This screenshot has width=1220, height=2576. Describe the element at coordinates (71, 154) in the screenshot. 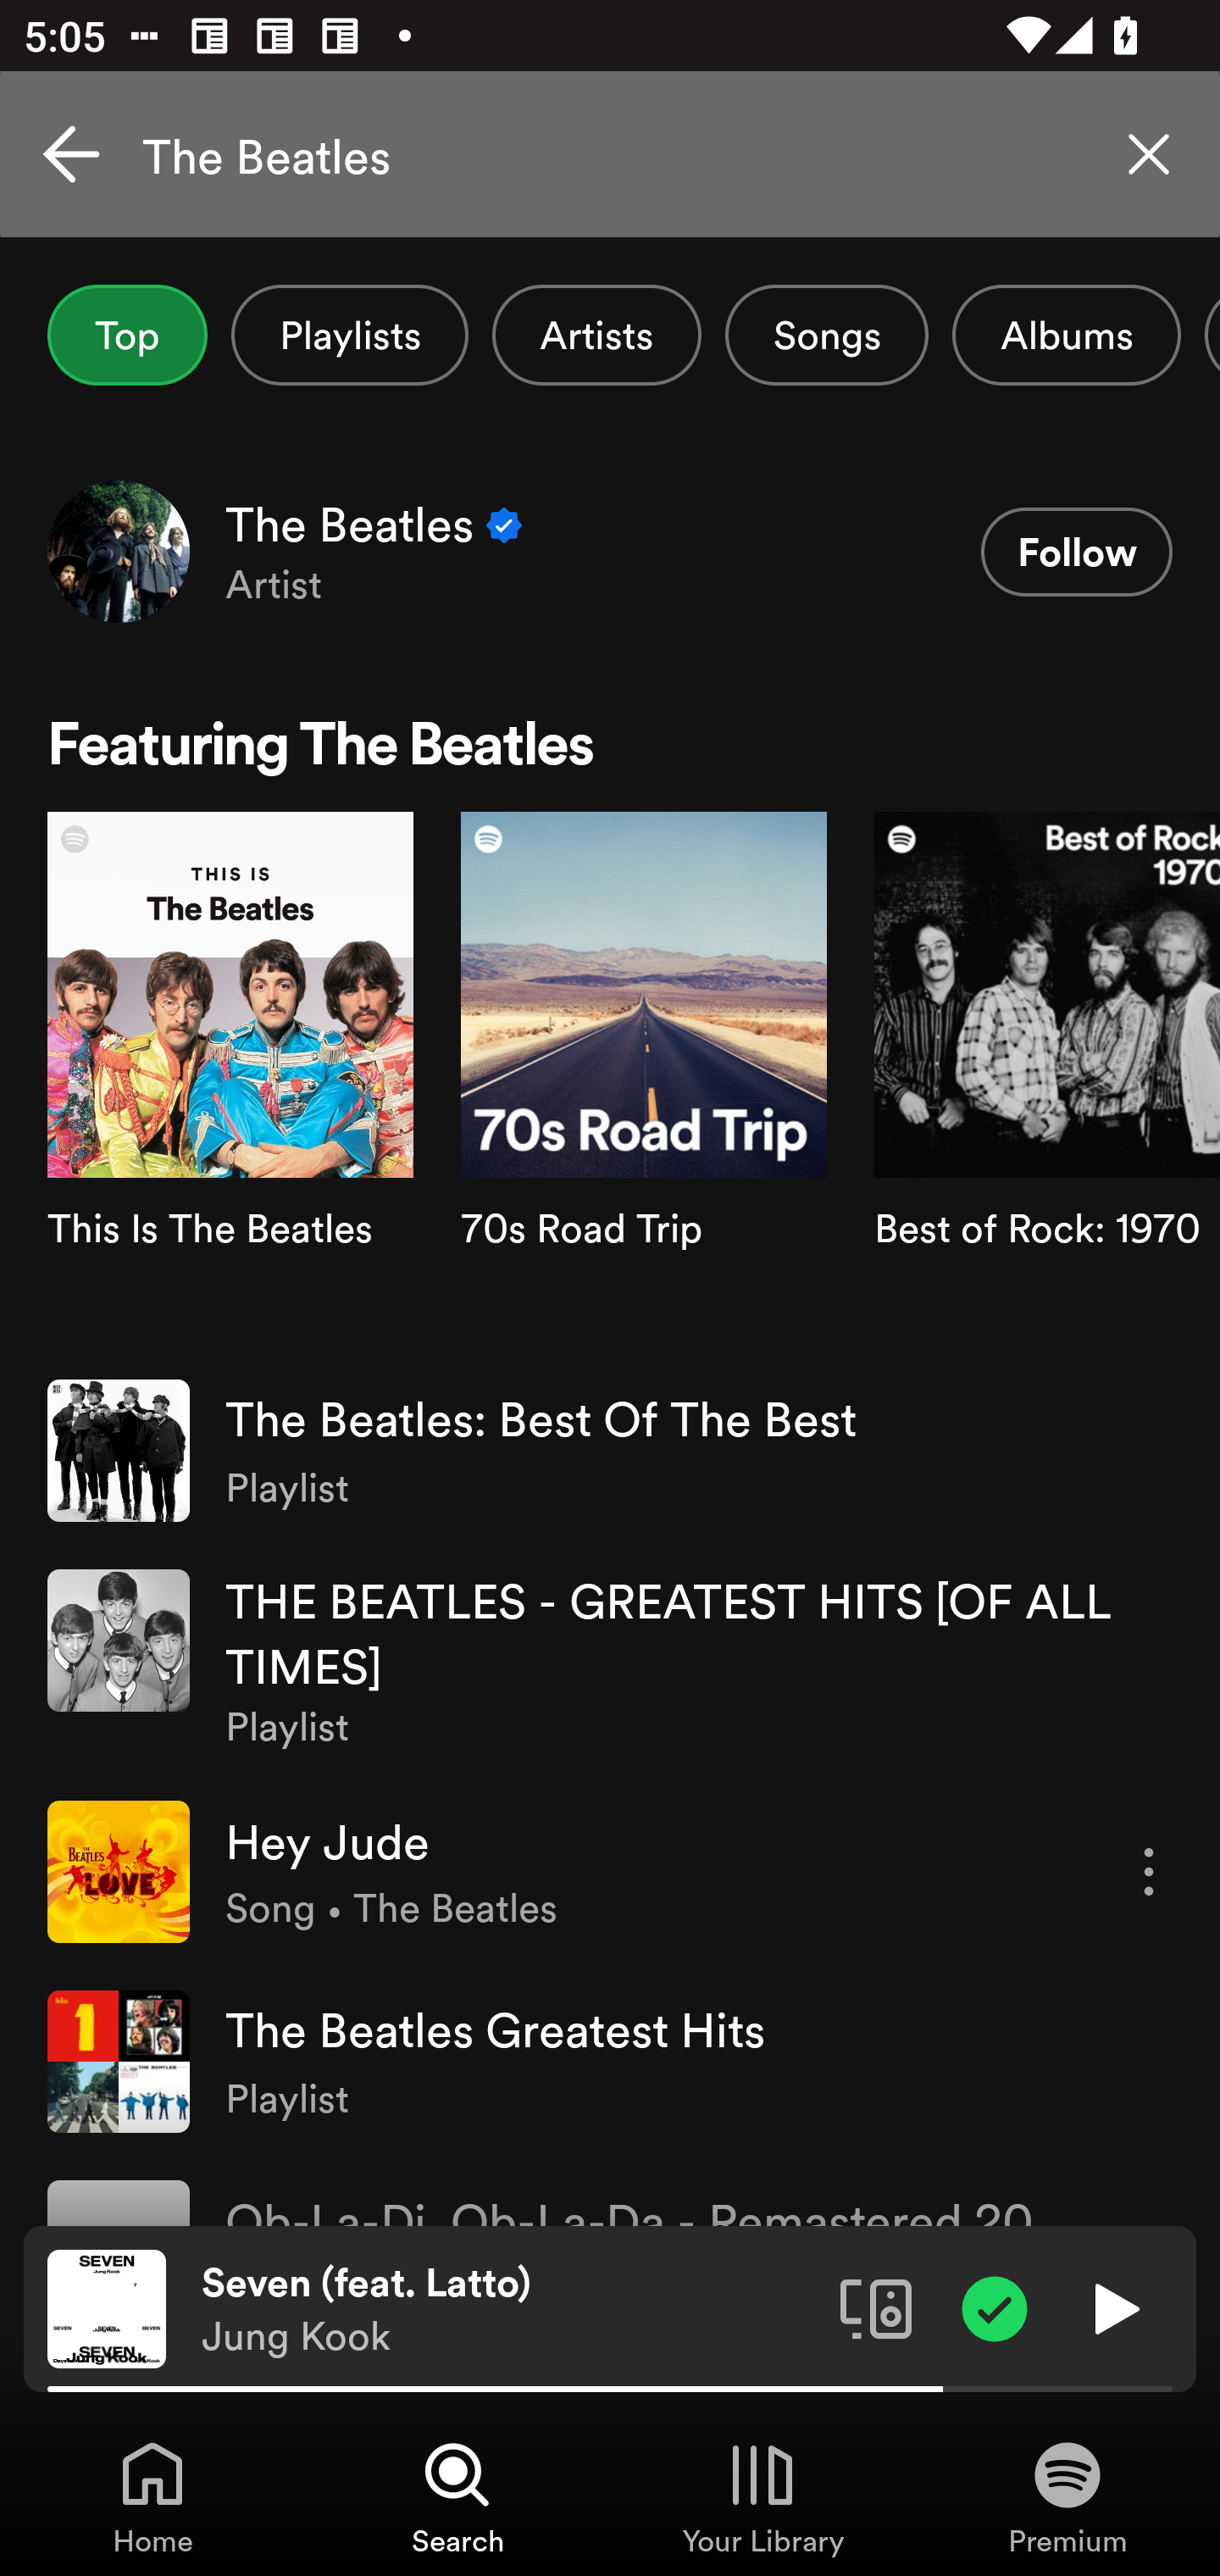

I see `Cancel` at that location.